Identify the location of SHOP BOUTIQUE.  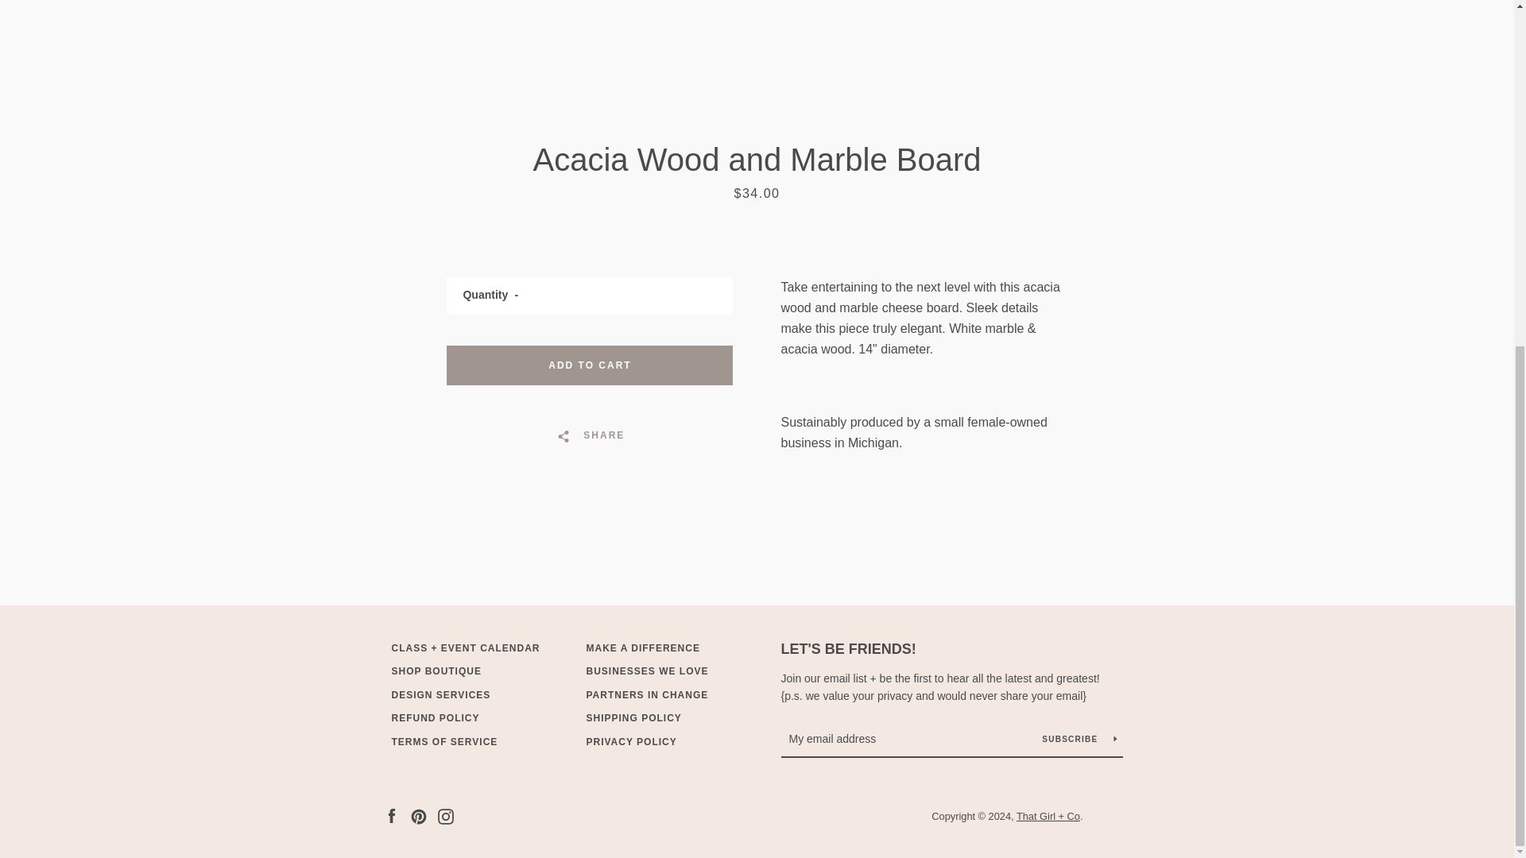
(436, 671).